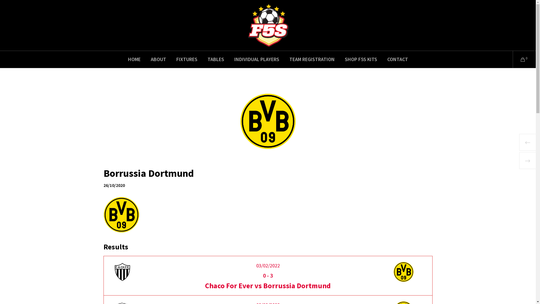 This screenshot has width=540, height=304. What do you see at coordinates (397, 59) in the screenshot?
I see `CONTACT` at bounding box center [397, 59].